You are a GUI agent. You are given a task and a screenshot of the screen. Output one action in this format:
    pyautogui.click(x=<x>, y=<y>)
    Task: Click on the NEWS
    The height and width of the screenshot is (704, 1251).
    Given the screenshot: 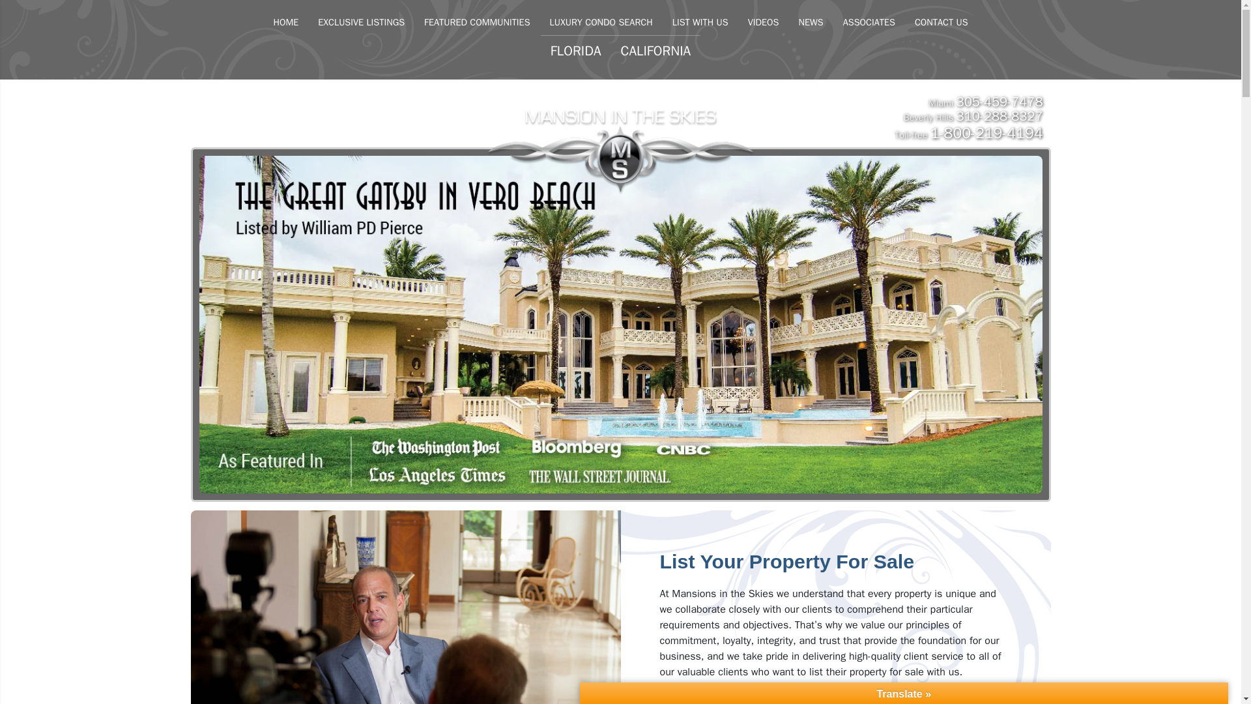 What is the action you would take?
    pyautogui.click(x=811, y=22)
    